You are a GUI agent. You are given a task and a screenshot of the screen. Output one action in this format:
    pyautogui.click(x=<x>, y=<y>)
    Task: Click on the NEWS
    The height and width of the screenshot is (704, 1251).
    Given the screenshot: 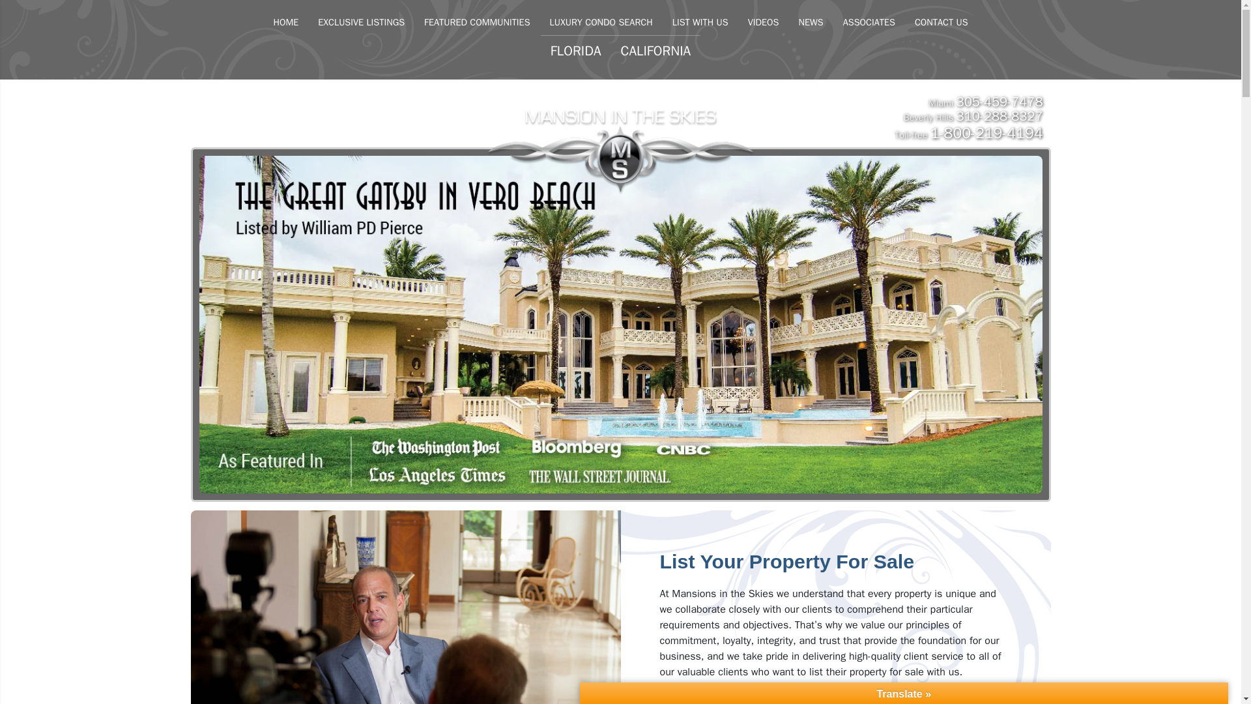 What is the action you would take?
    pyautogui.click(x=811, y=22)
    